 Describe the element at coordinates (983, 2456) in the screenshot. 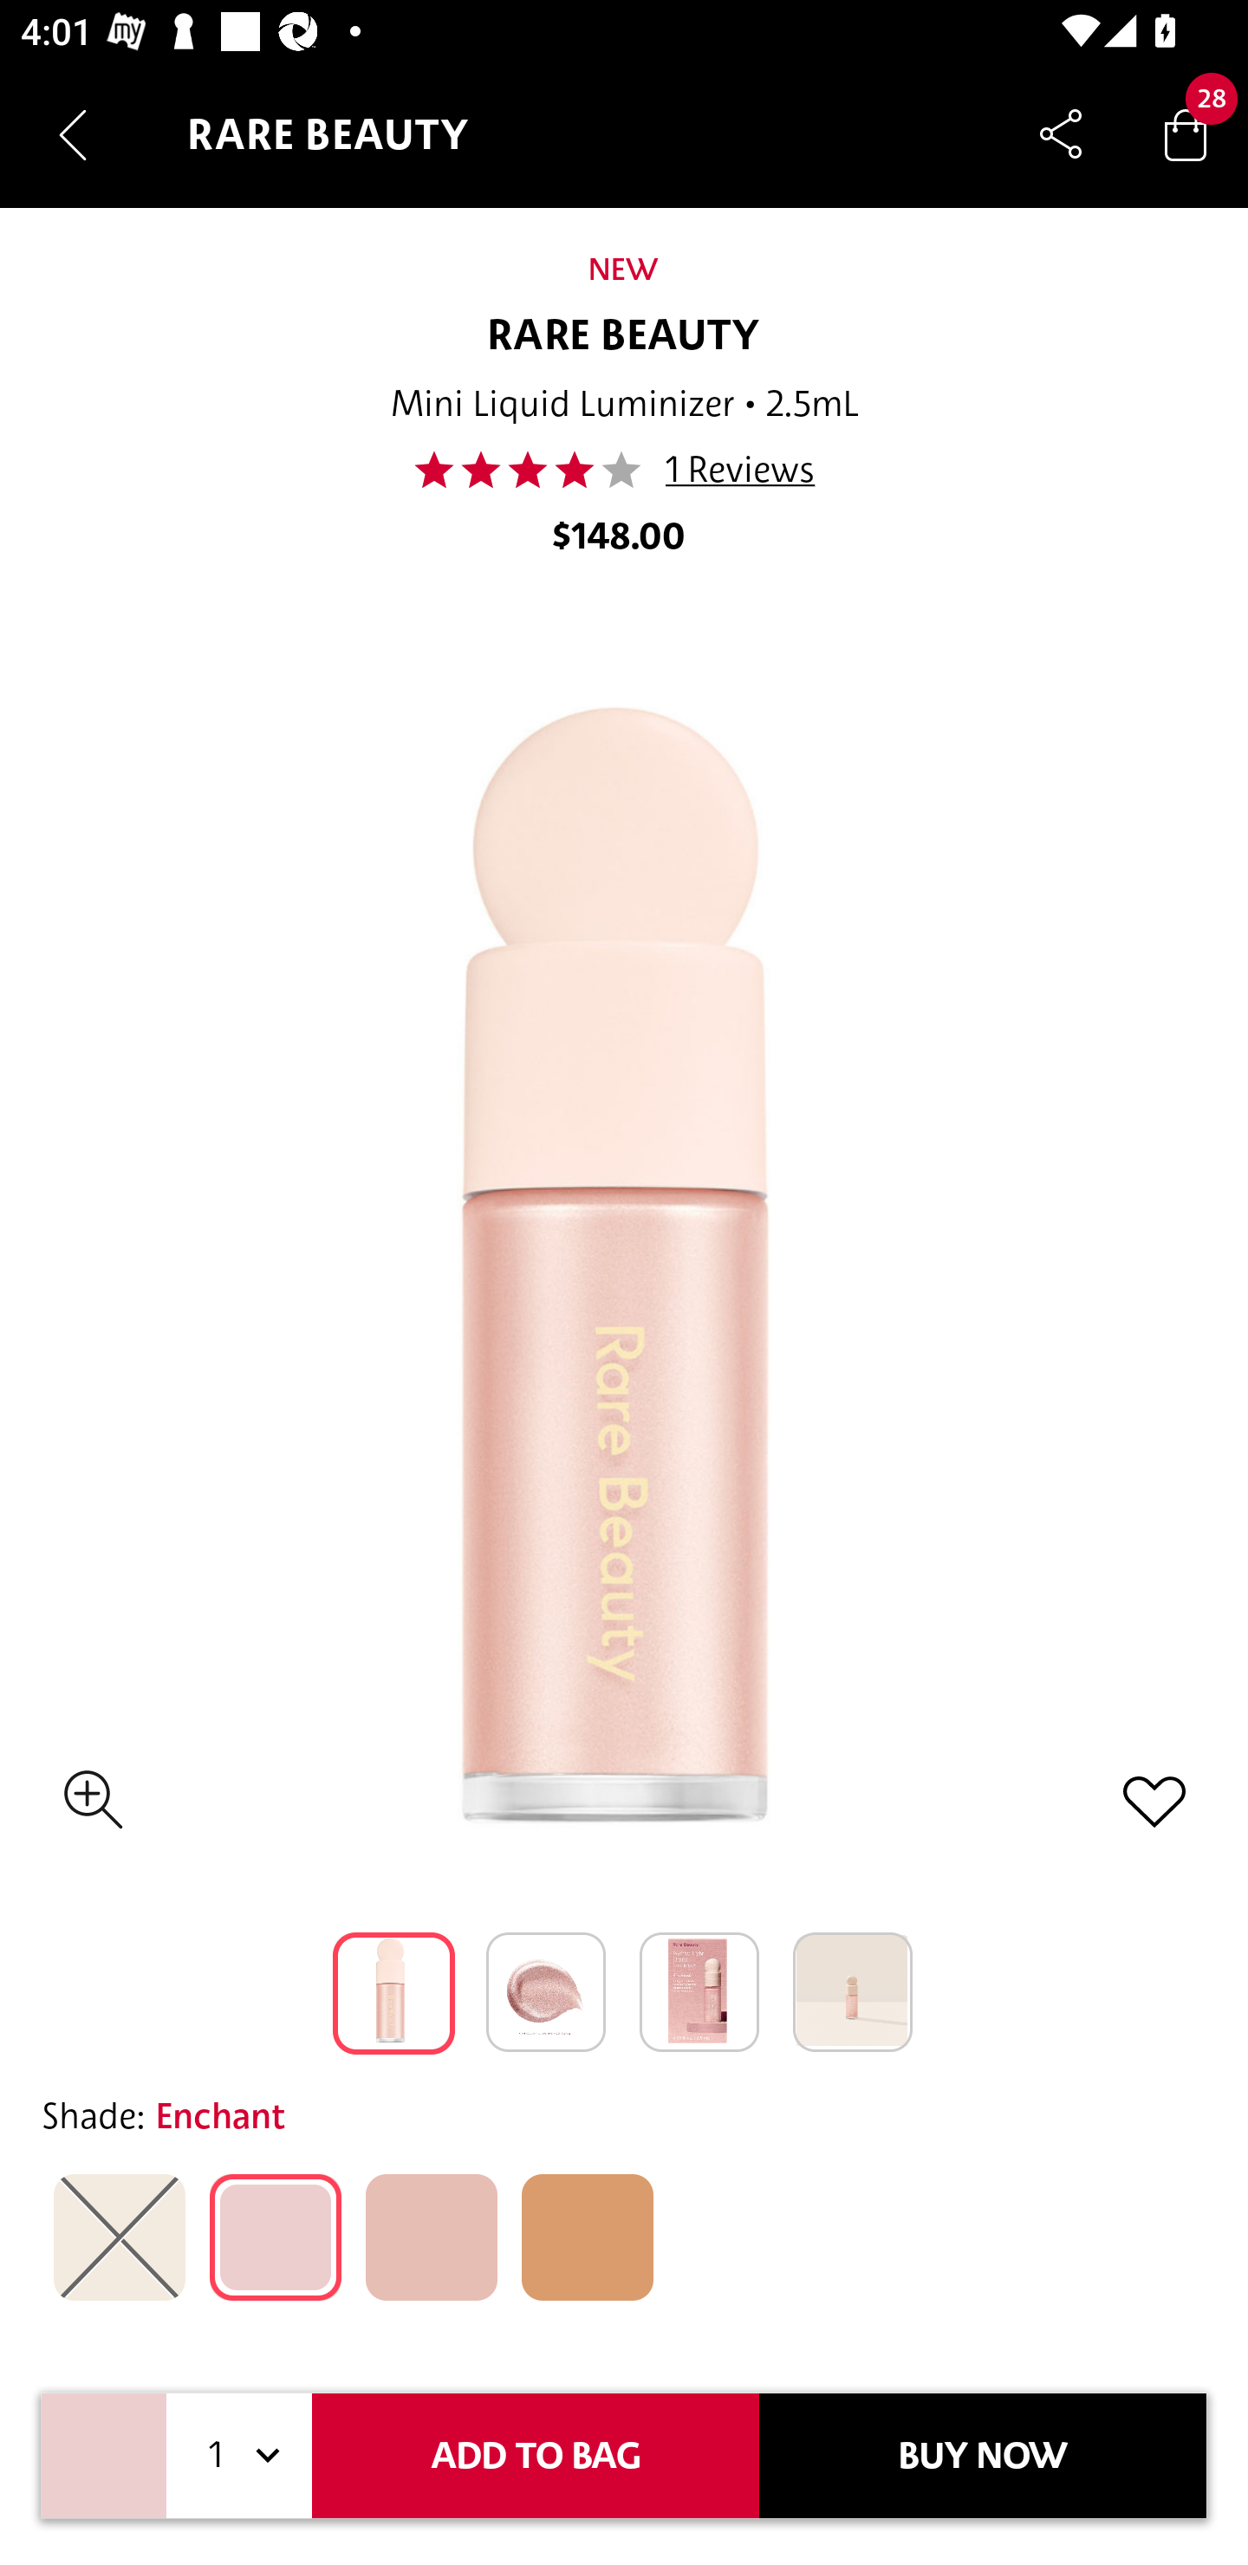

I see `BUY NOW` at that location.